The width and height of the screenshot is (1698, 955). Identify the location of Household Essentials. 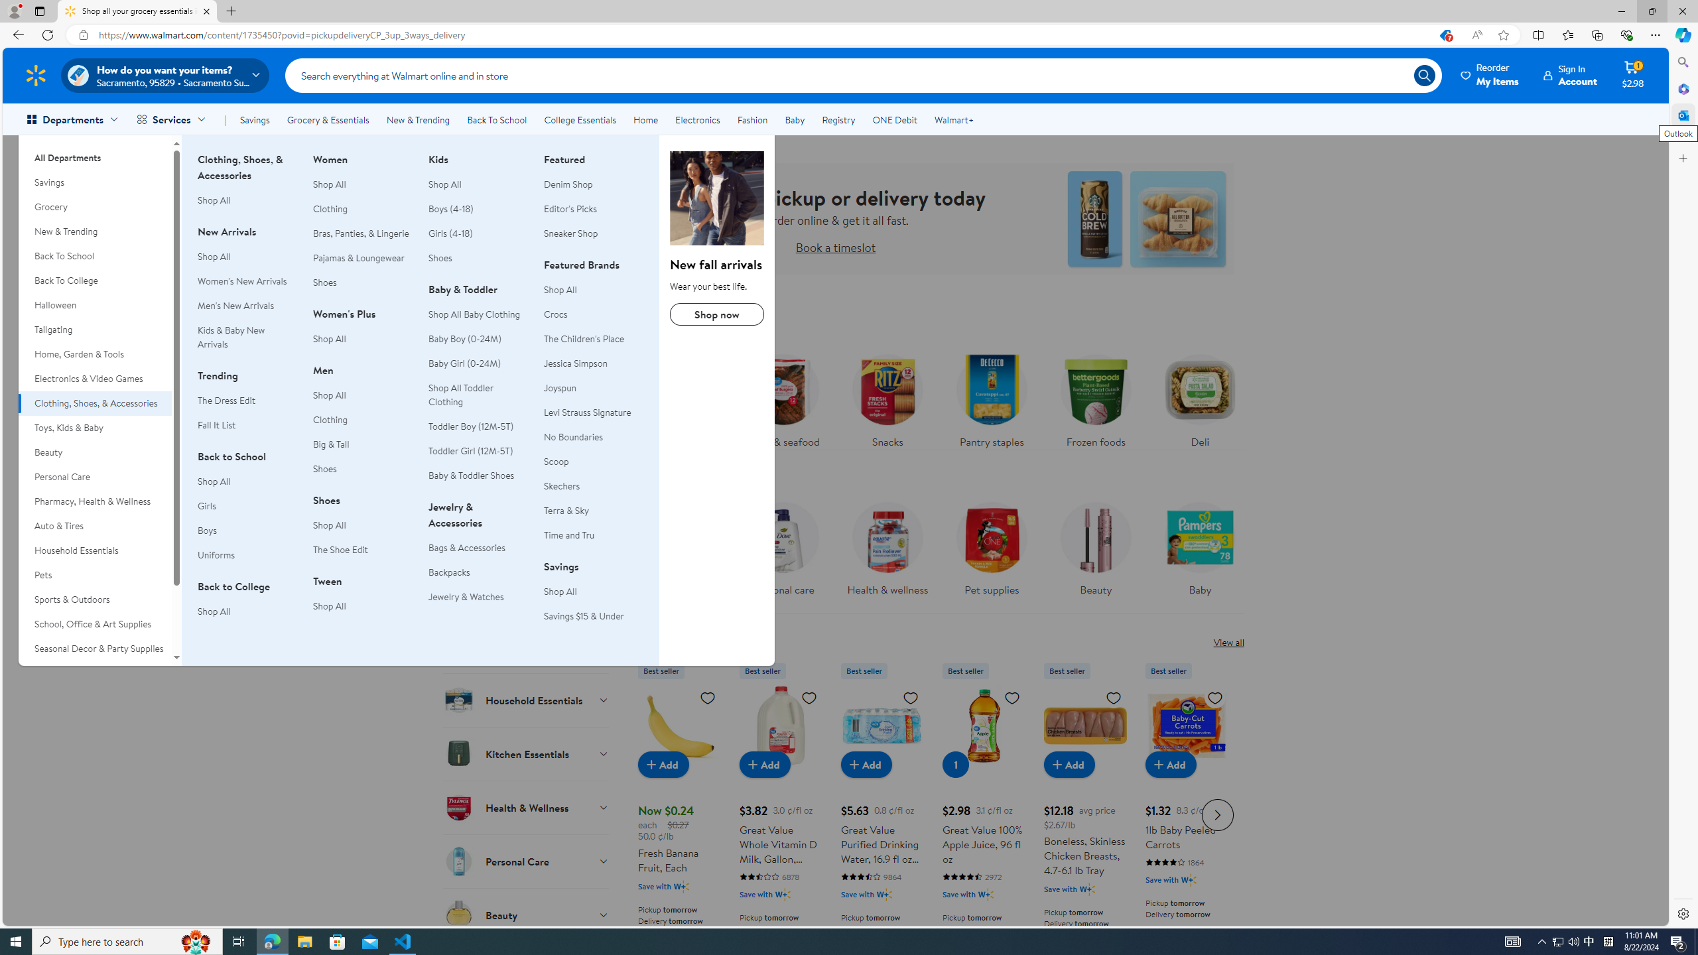
(527, 700).